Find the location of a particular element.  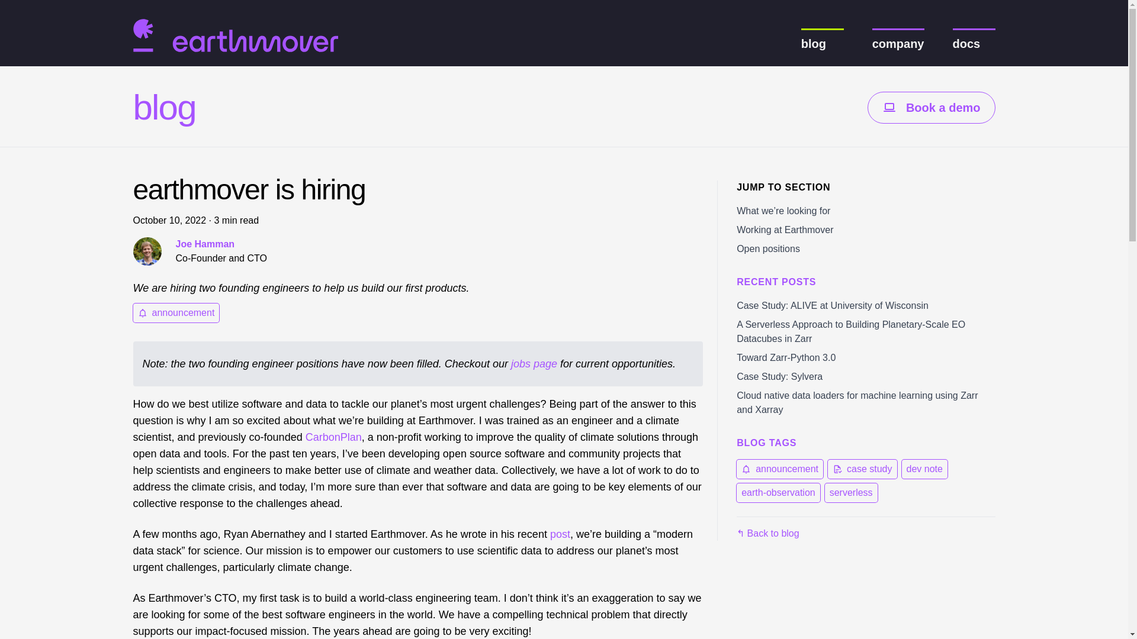

Case Study: Sylvera is located at coordinates (779, 376).